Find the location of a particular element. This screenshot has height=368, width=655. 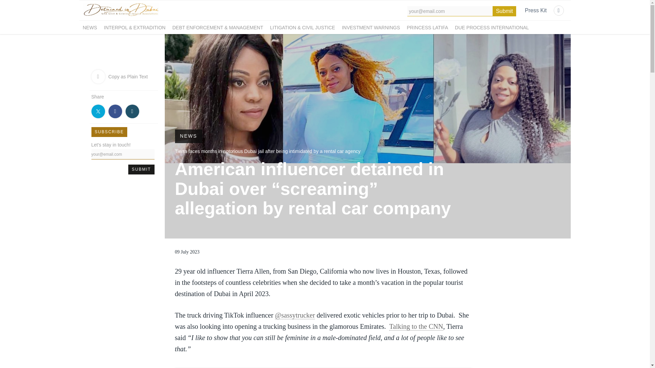

Copy as Plain Text is located at coordinates (123, 76).